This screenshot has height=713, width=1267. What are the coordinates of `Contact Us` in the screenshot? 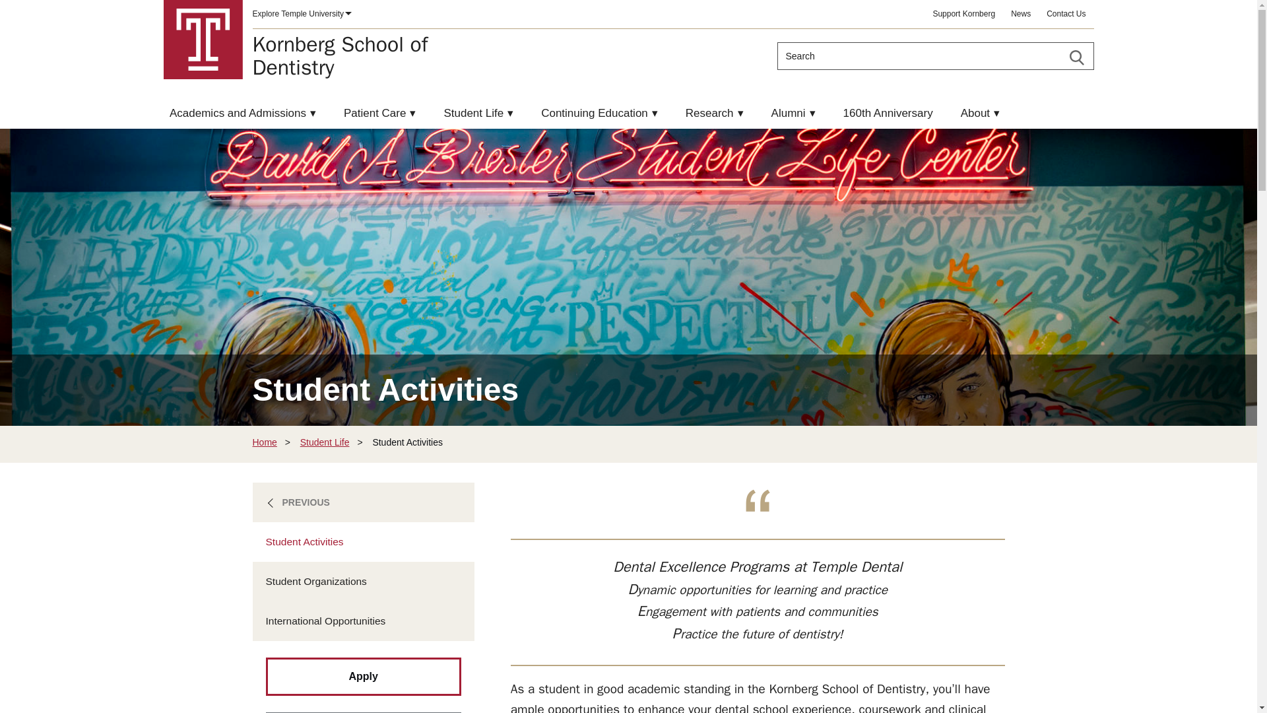 It's located at (340, 56).